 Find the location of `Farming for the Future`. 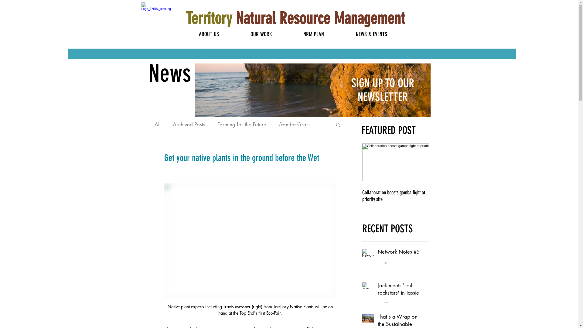

Farming for the Future is located at coordinates (242, 125).